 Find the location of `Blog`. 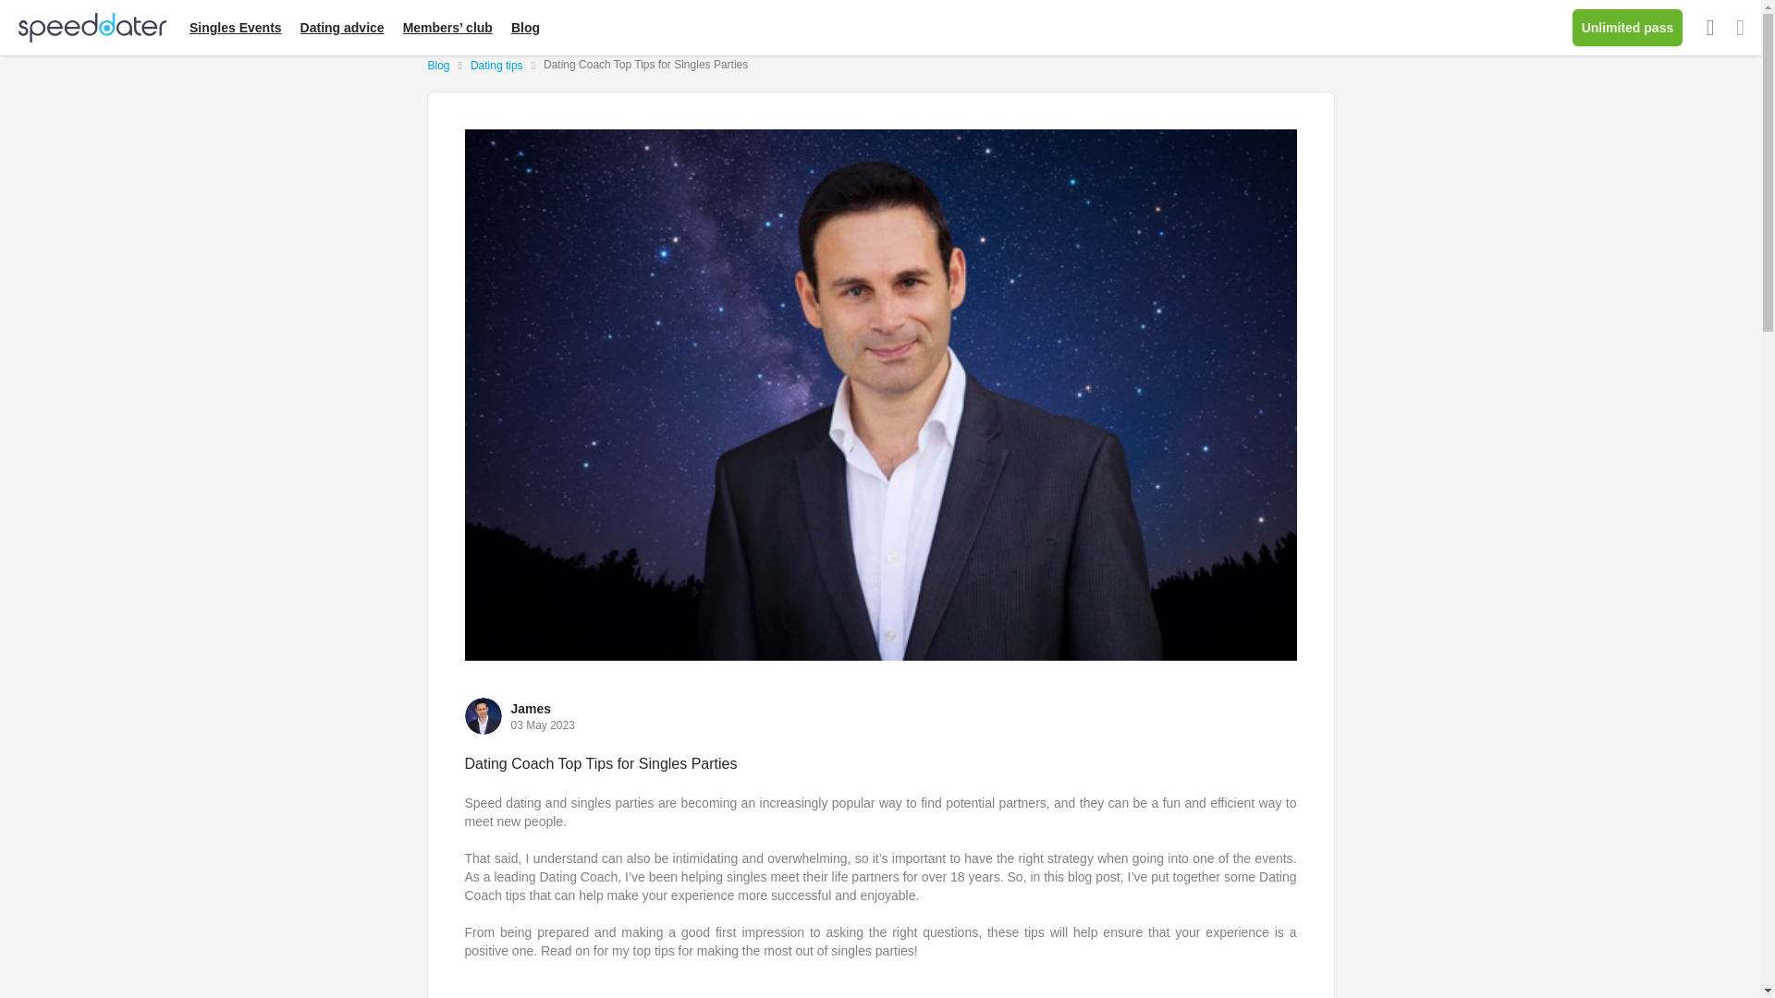

Blog is located at coordinates (525, 27).